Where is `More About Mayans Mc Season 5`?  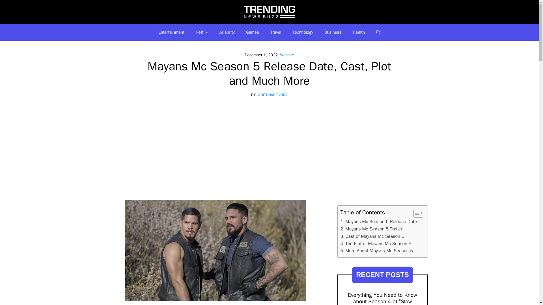
More About Mayans Mc Season 5 is located at coordinates (376, 250).